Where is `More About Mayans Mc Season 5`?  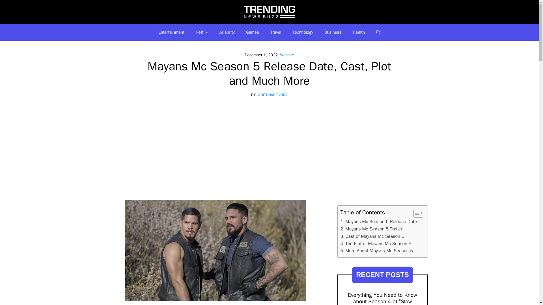
More About Mayans Mc Season 5 is located at coordinates (376, 250).